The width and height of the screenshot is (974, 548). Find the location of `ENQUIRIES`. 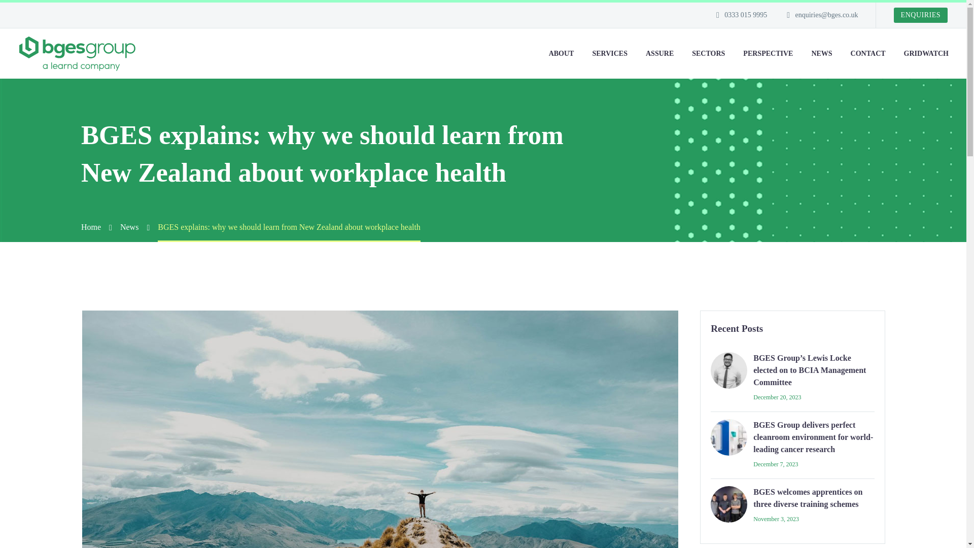

ENQUIRIES is located at coordinates (921, 15).